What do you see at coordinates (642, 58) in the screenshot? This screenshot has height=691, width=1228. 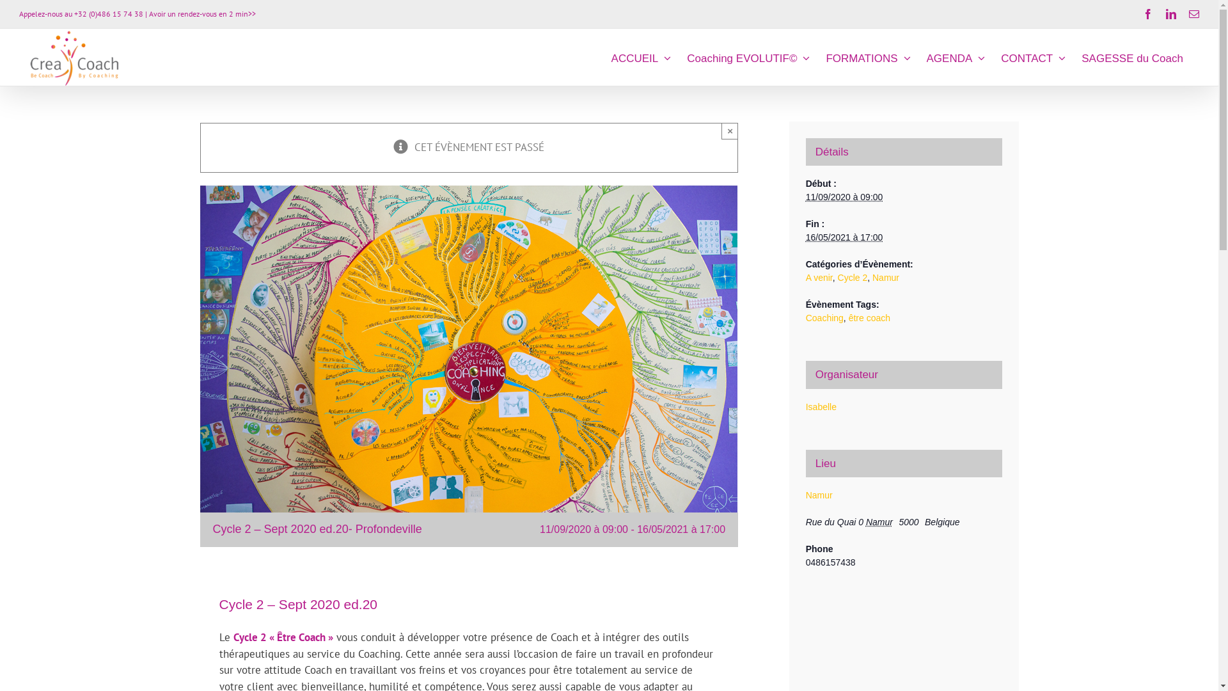 I see `ACCUEIL` at bounding box center [642, 58].